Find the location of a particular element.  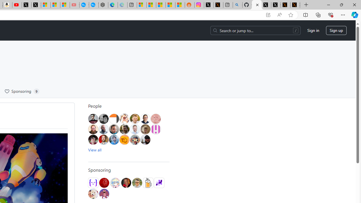

@northrup is located at coordinates (145, 140).